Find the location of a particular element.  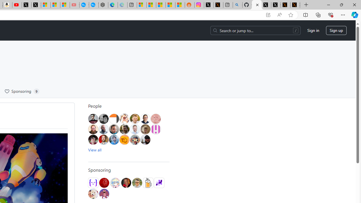

@northrup is located at coordinates (145, 140).